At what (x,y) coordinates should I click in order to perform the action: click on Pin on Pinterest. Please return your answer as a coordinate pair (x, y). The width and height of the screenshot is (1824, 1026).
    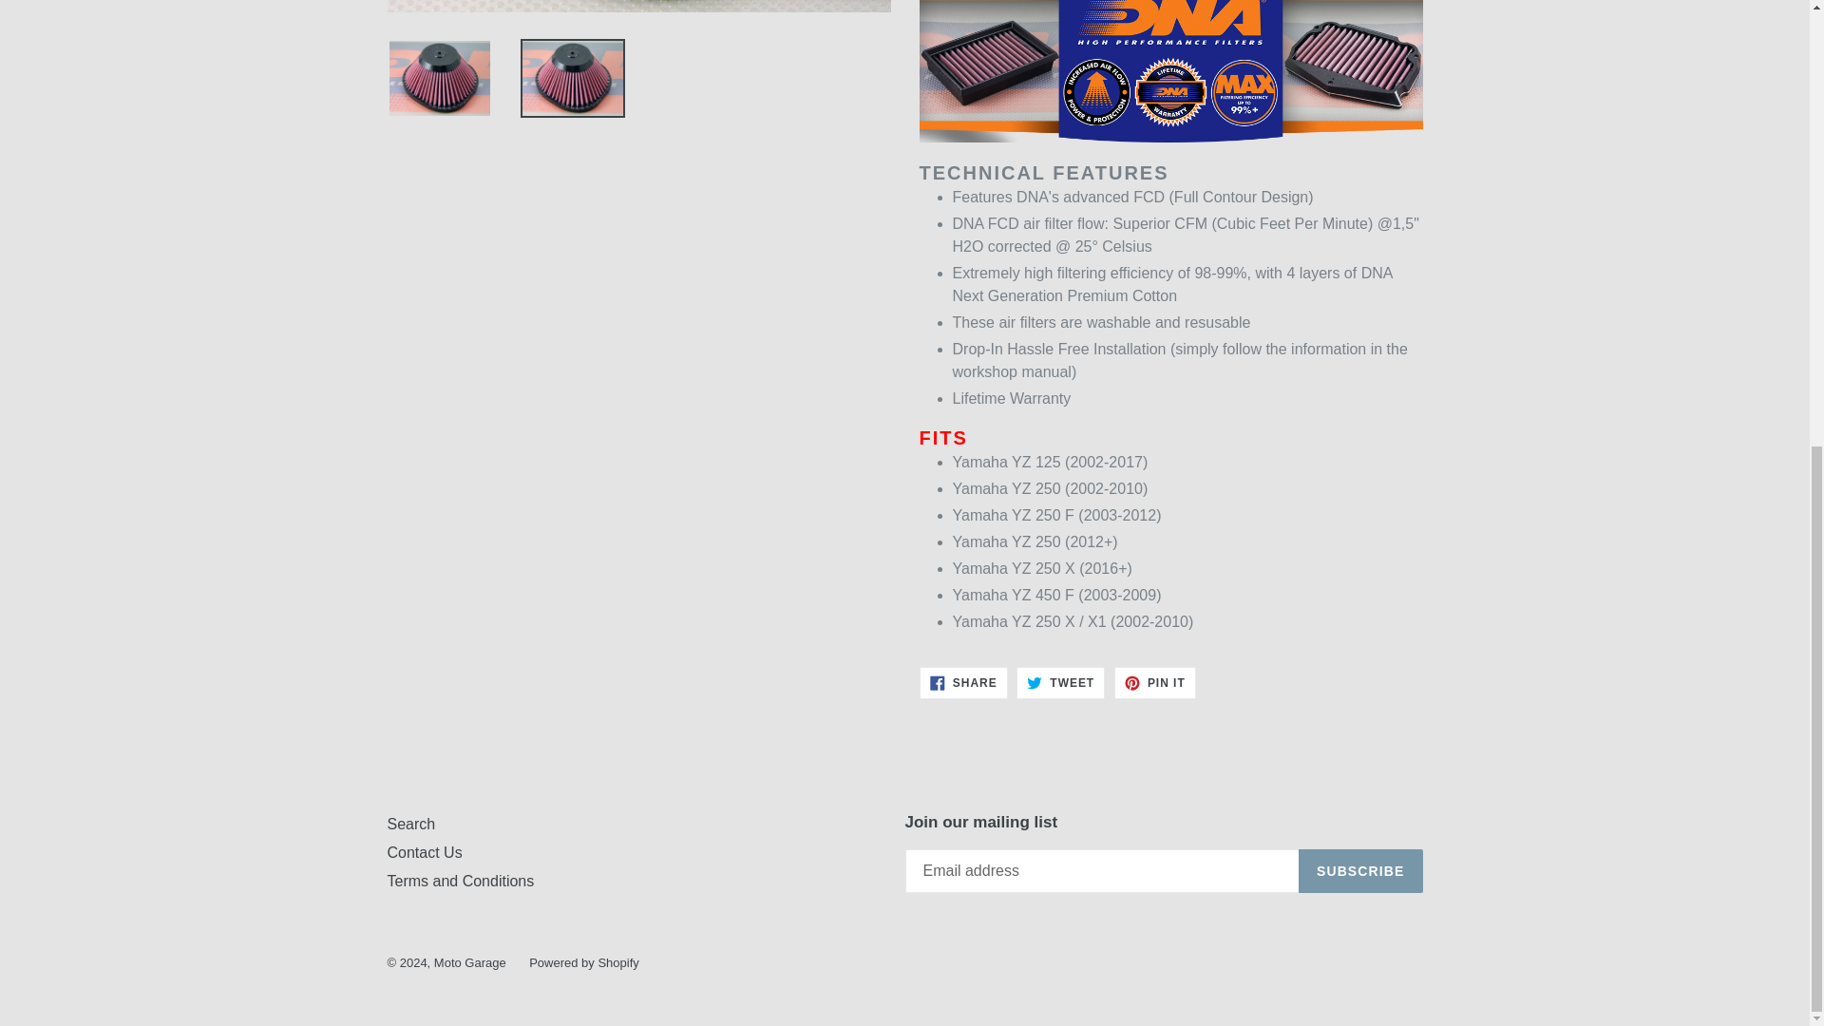
    Looking at the image, I should click on (1155, 682).